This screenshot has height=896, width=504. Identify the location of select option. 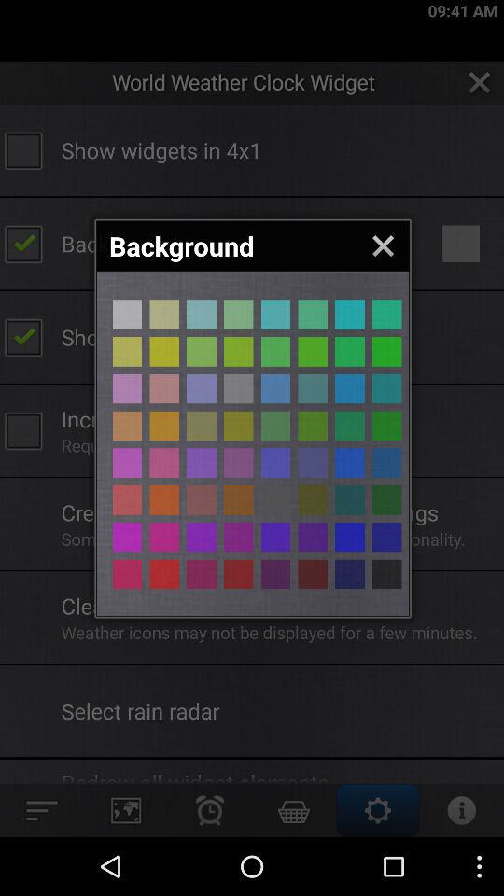
(313, 537).